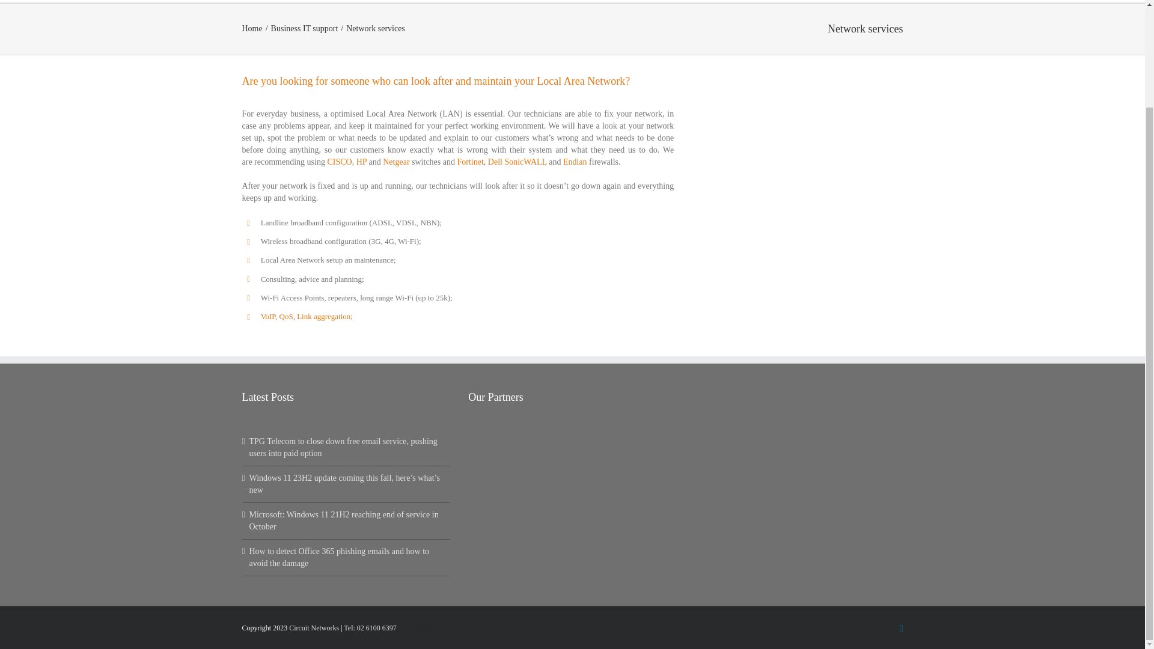 Image resolution: width=1154 pixels, height=649 pixels. Describe the element at coordinates (304, 28) in the screenshot. I see `Business IT support` at that location.